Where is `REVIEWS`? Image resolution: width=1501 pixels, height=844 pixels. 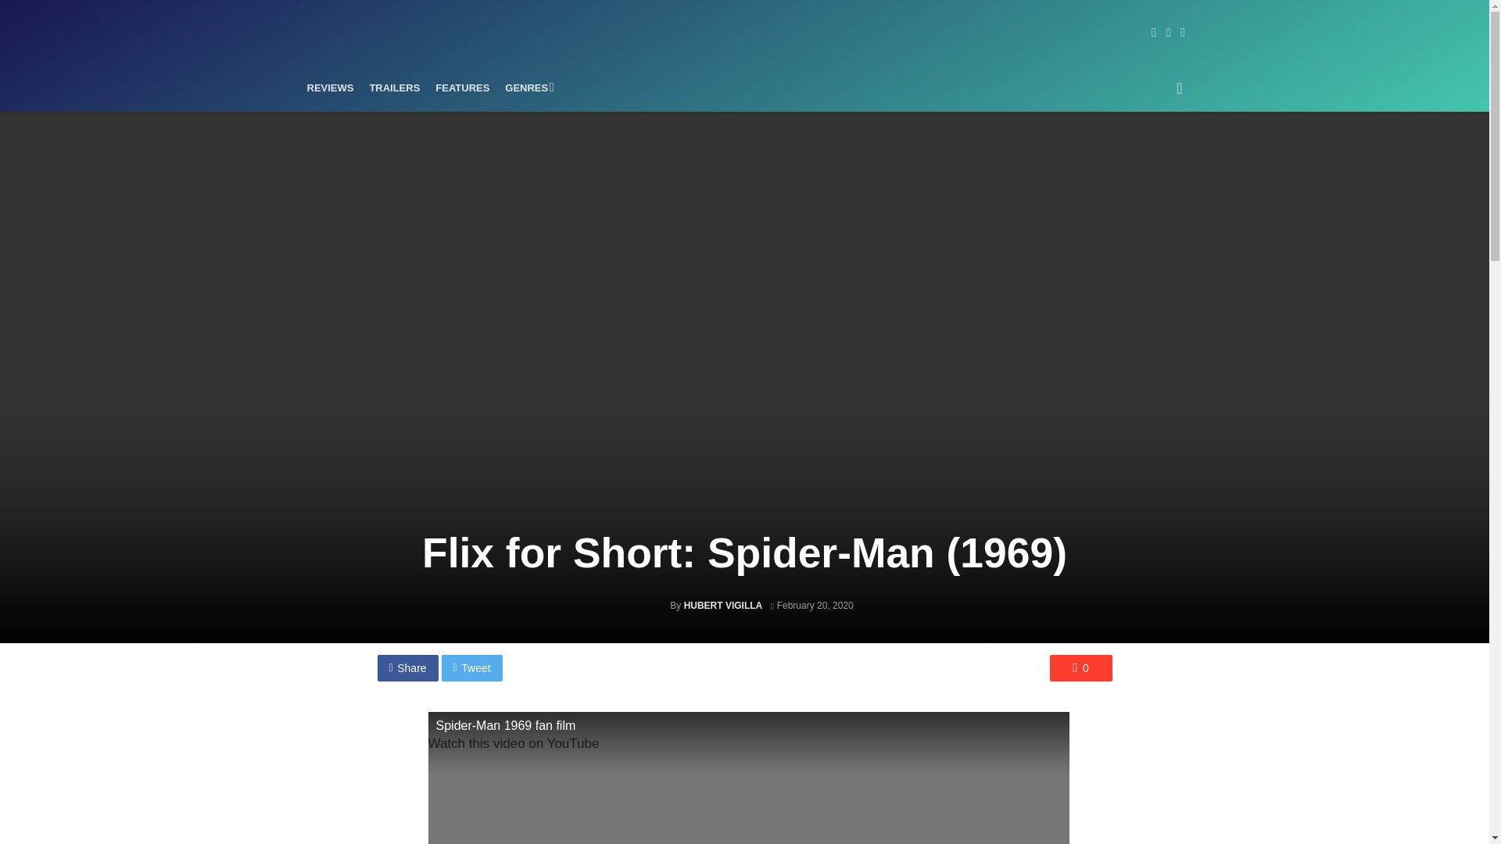
REVIEWS is located at coordinates (330, 88).